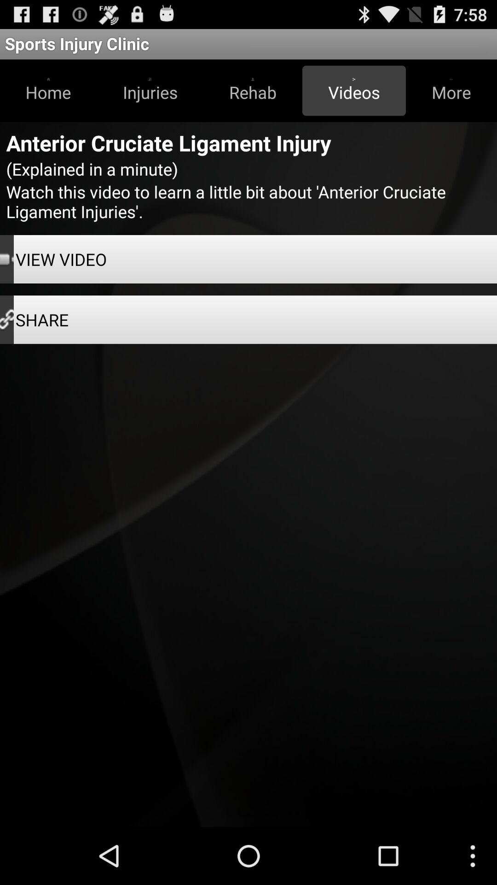 This screenshot has width=497, height=885. Describe the element at coordinates (253, 90) in the screenshot. I see `click button to the left of videos item` at that location.